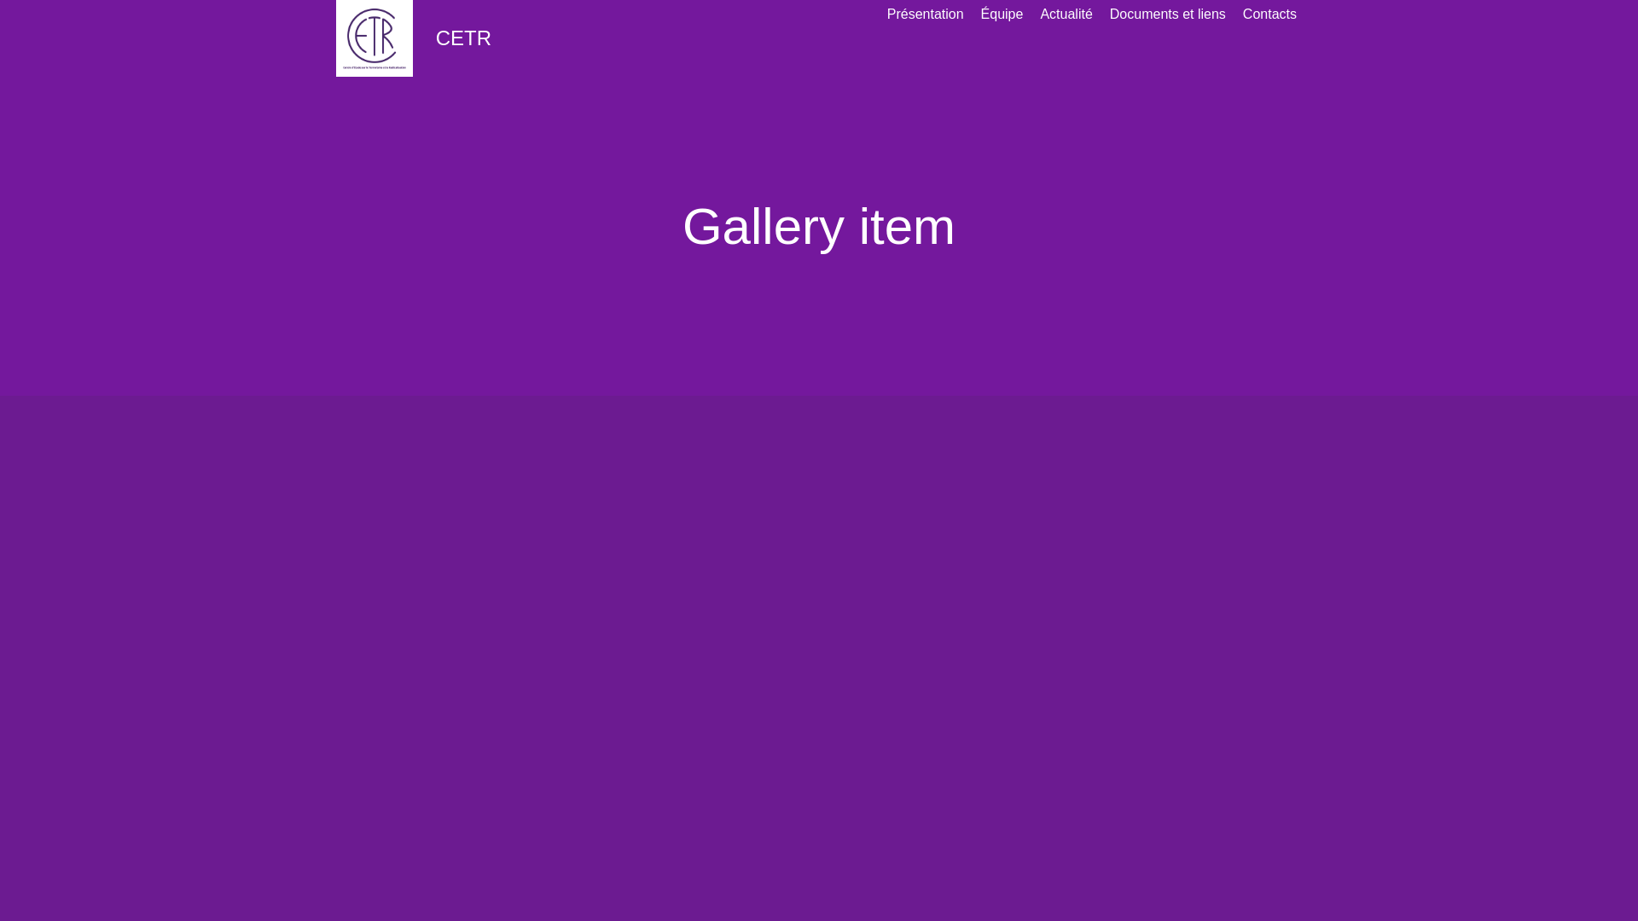  I want to click on Contacts, so click(1269, 14).